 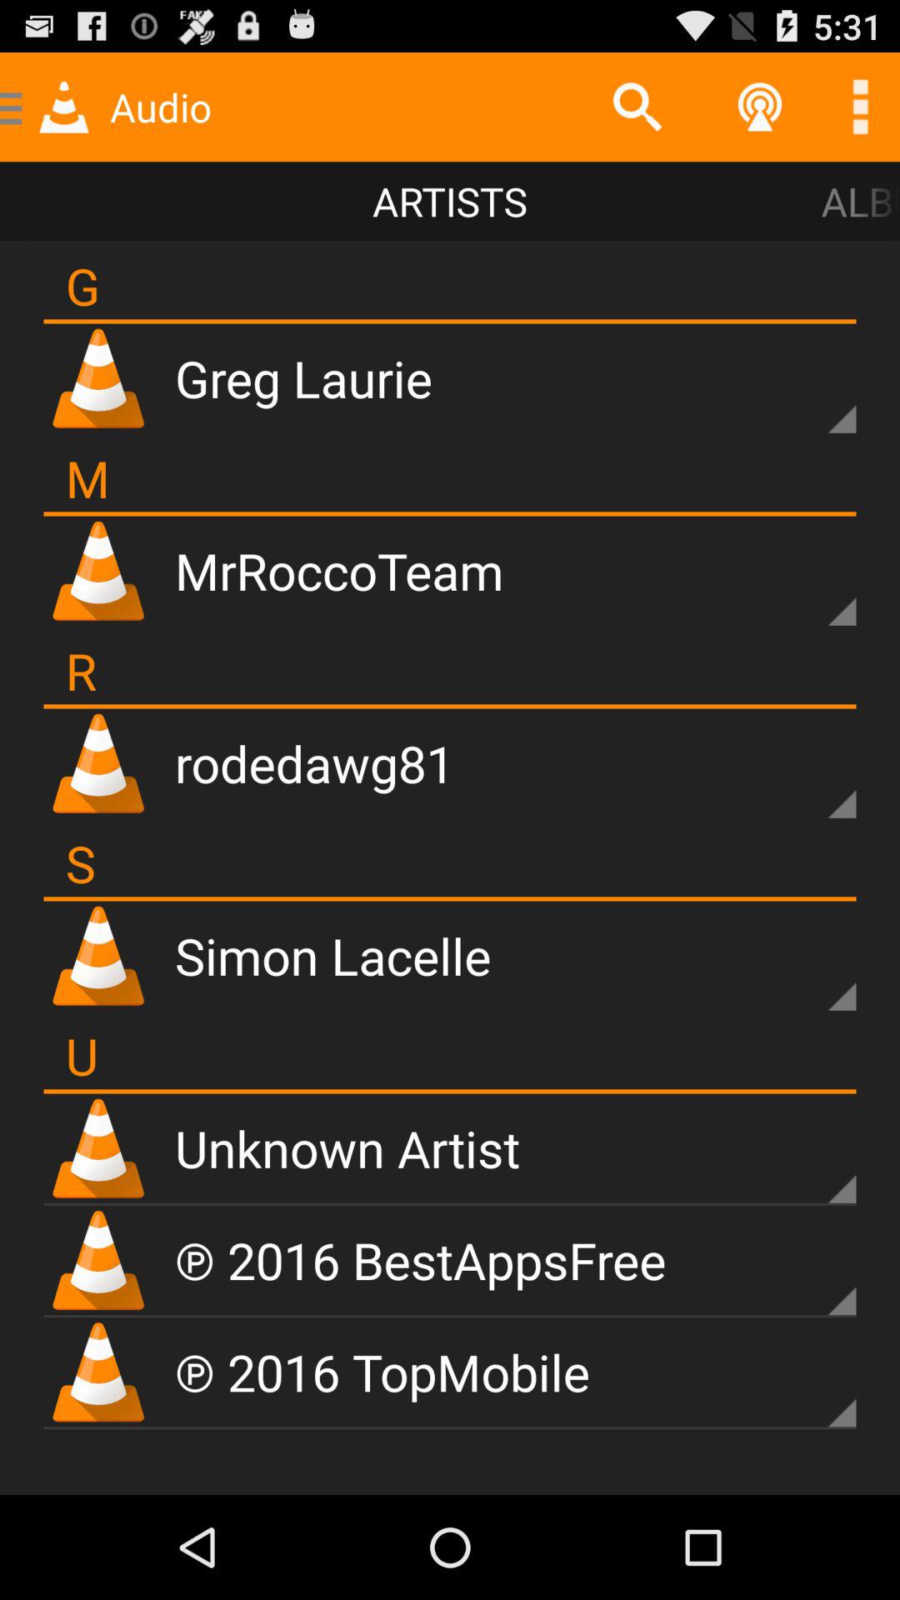 What do you see at coordinates (813, 968) in the screenshot?
I see `go to options` at bounding box center [813, 968].